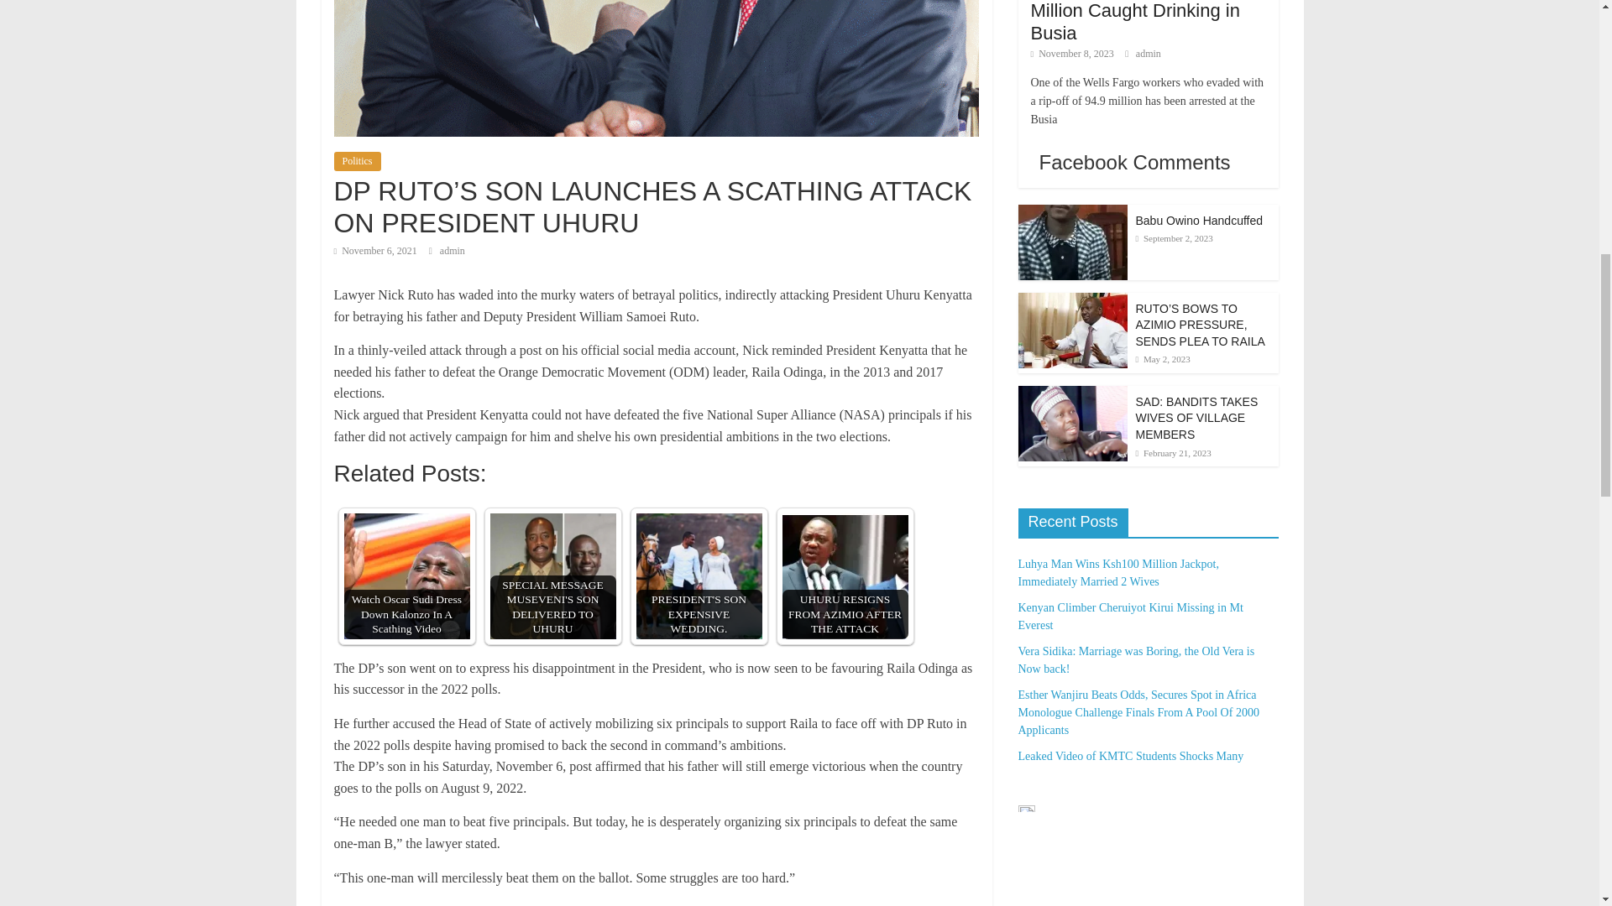  I want to click on admin, so click(453, 250).